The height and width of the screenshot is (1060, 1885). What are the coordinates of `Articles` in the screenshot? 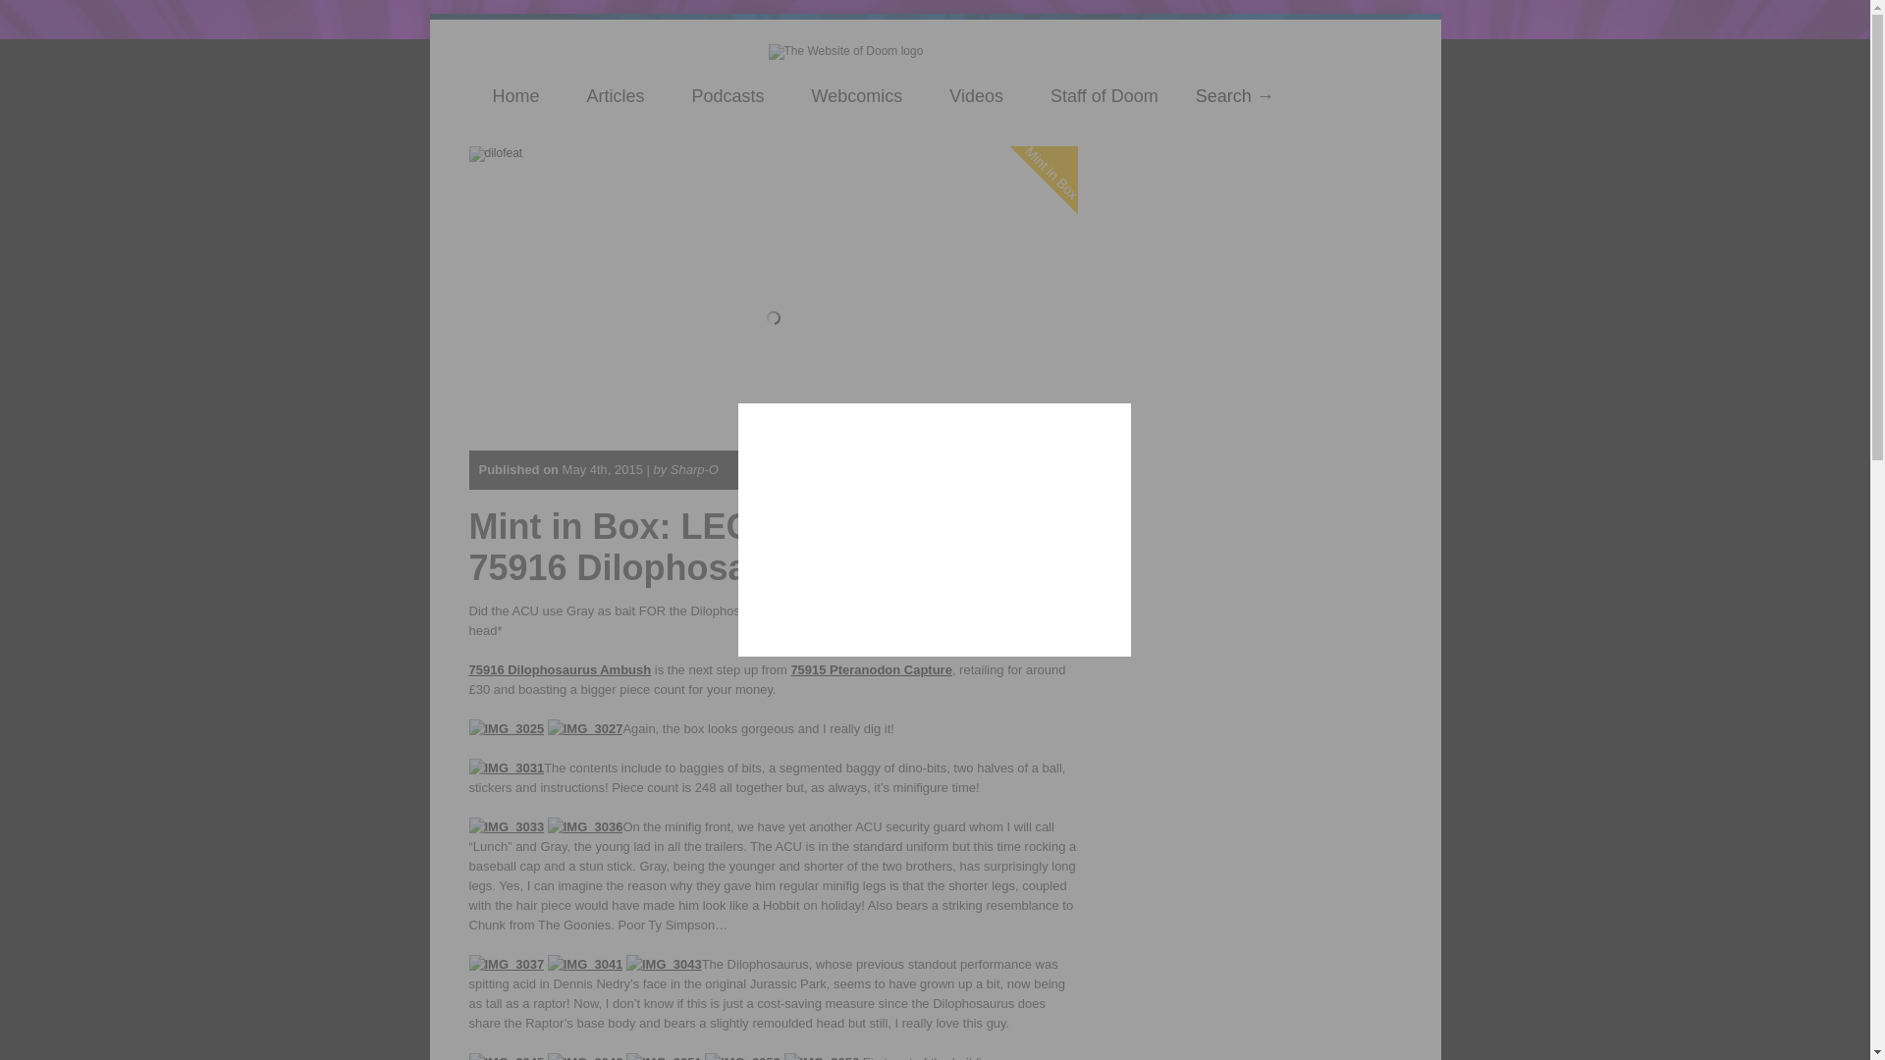 It's located at (617, 96).